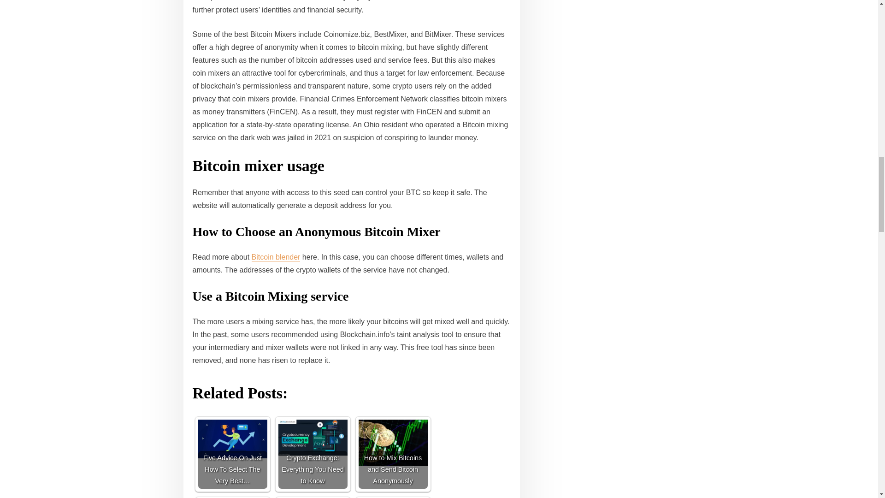 This screenshot has width=885, height=498. I want to click on Bitcoin blender, so click(276, 256).